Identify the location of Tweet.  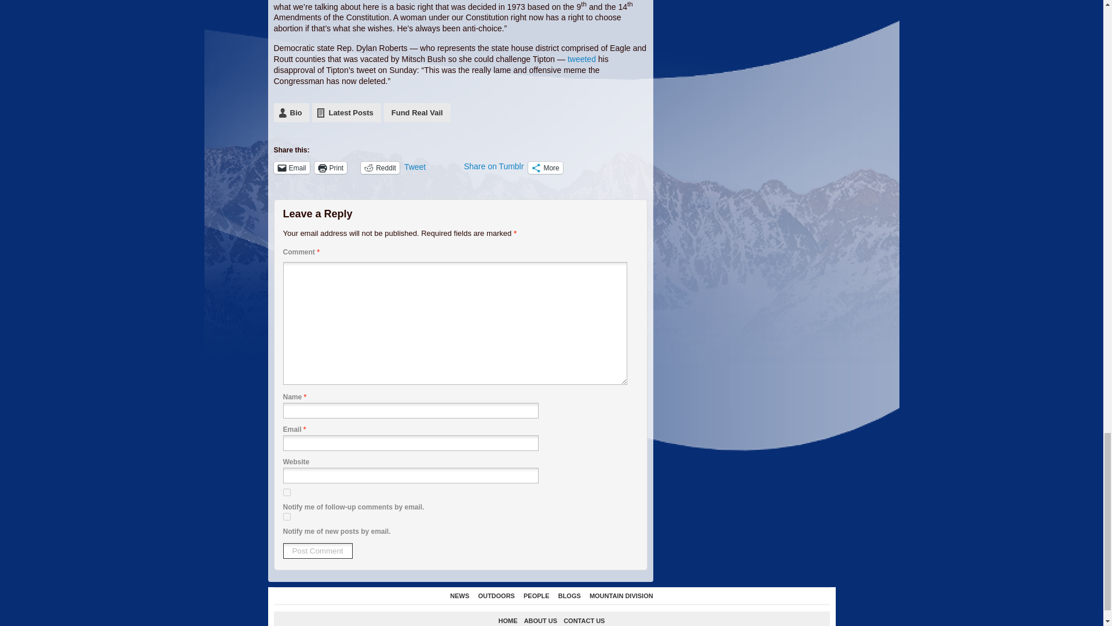
(431, 167).